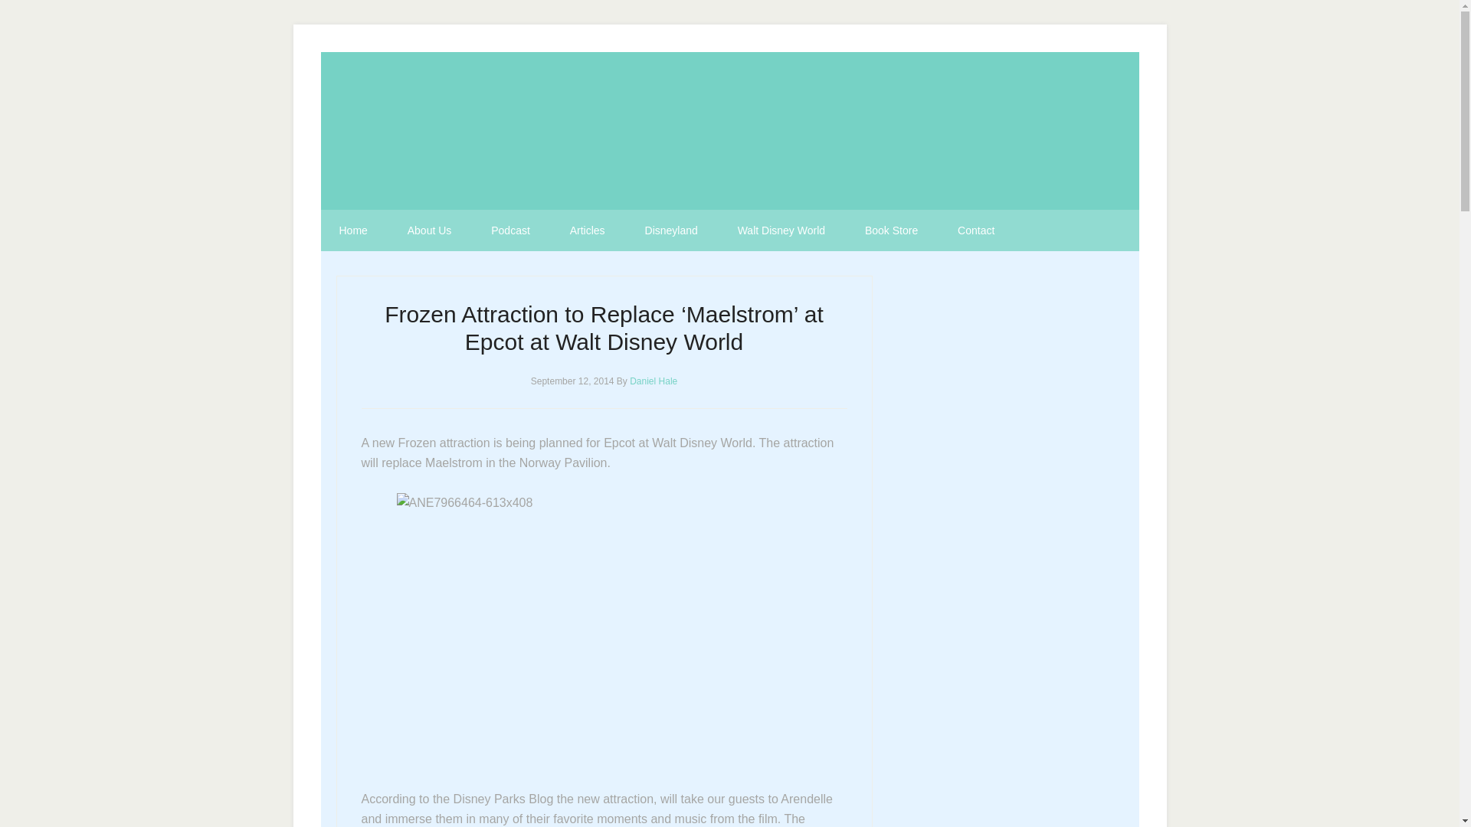  What do you see at coordinates (653, 381) in the screenshot?
I see `Daniel Hale` at bounding box center [653, 381].